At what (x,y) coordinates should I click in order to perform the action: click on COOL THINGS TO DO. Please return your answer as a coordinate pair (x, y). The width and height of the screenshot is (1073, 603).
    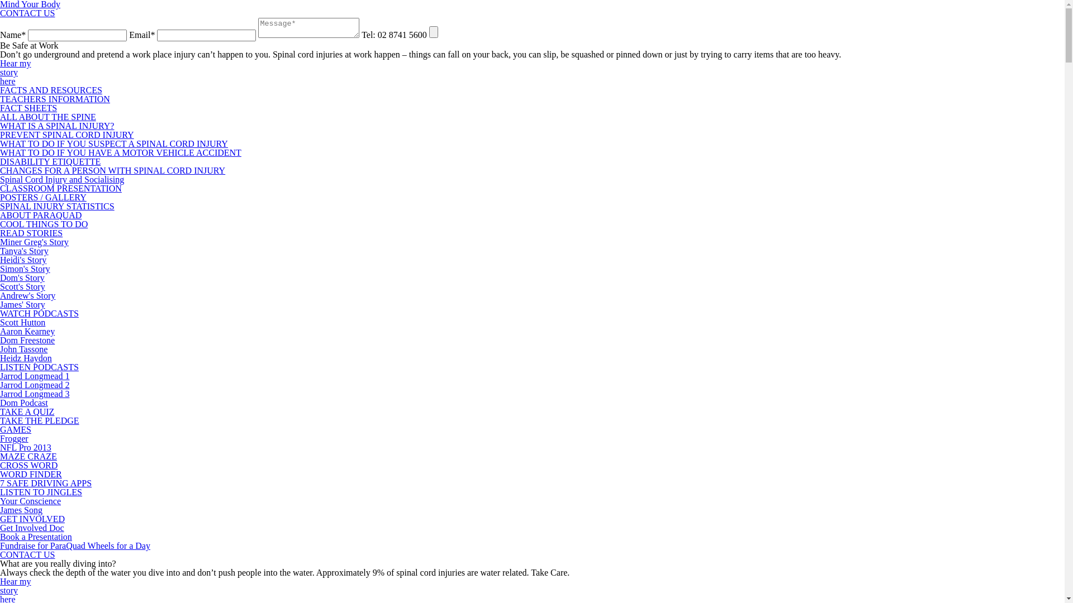
    Looking at the image, I should click on (44, 224).